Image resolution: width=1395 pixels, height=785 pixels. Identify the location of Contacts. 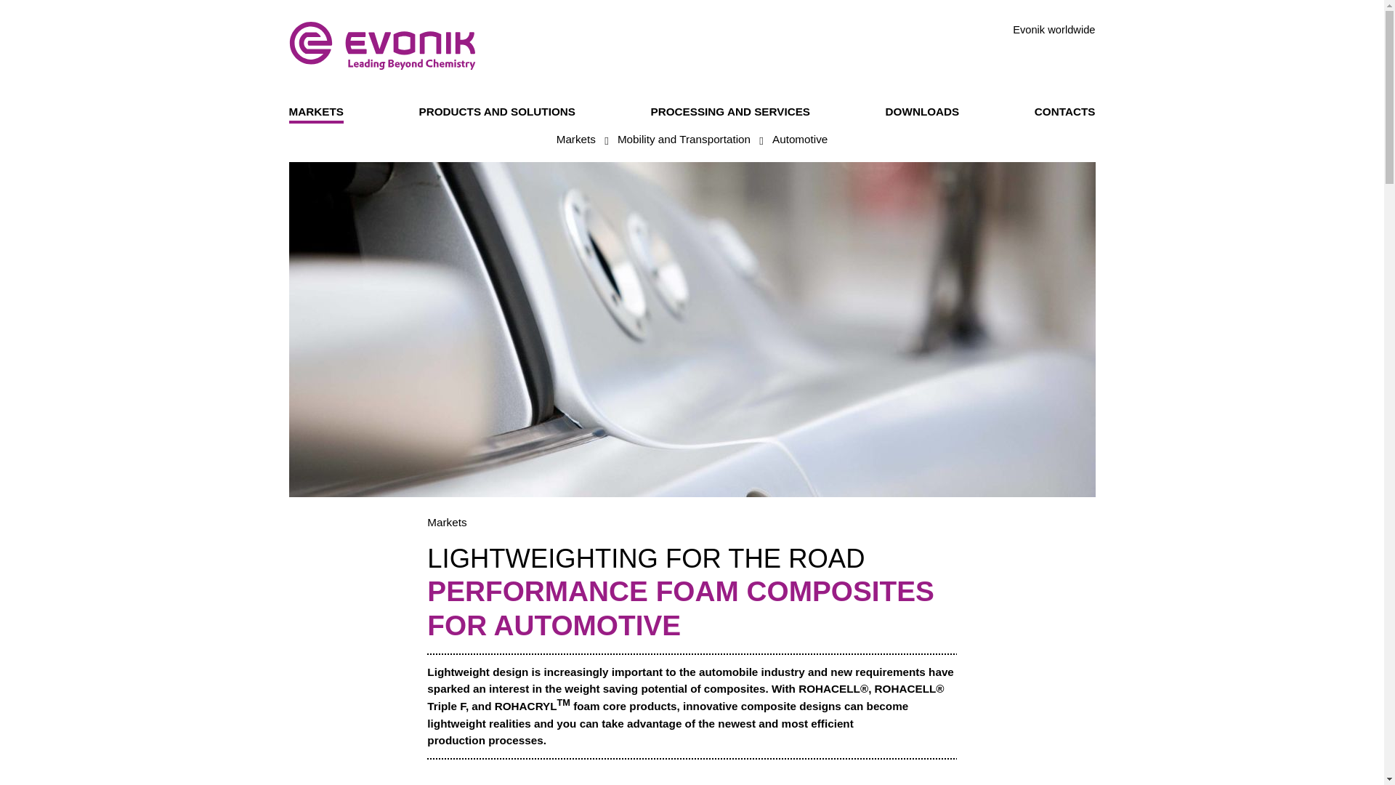
(1065, 113).